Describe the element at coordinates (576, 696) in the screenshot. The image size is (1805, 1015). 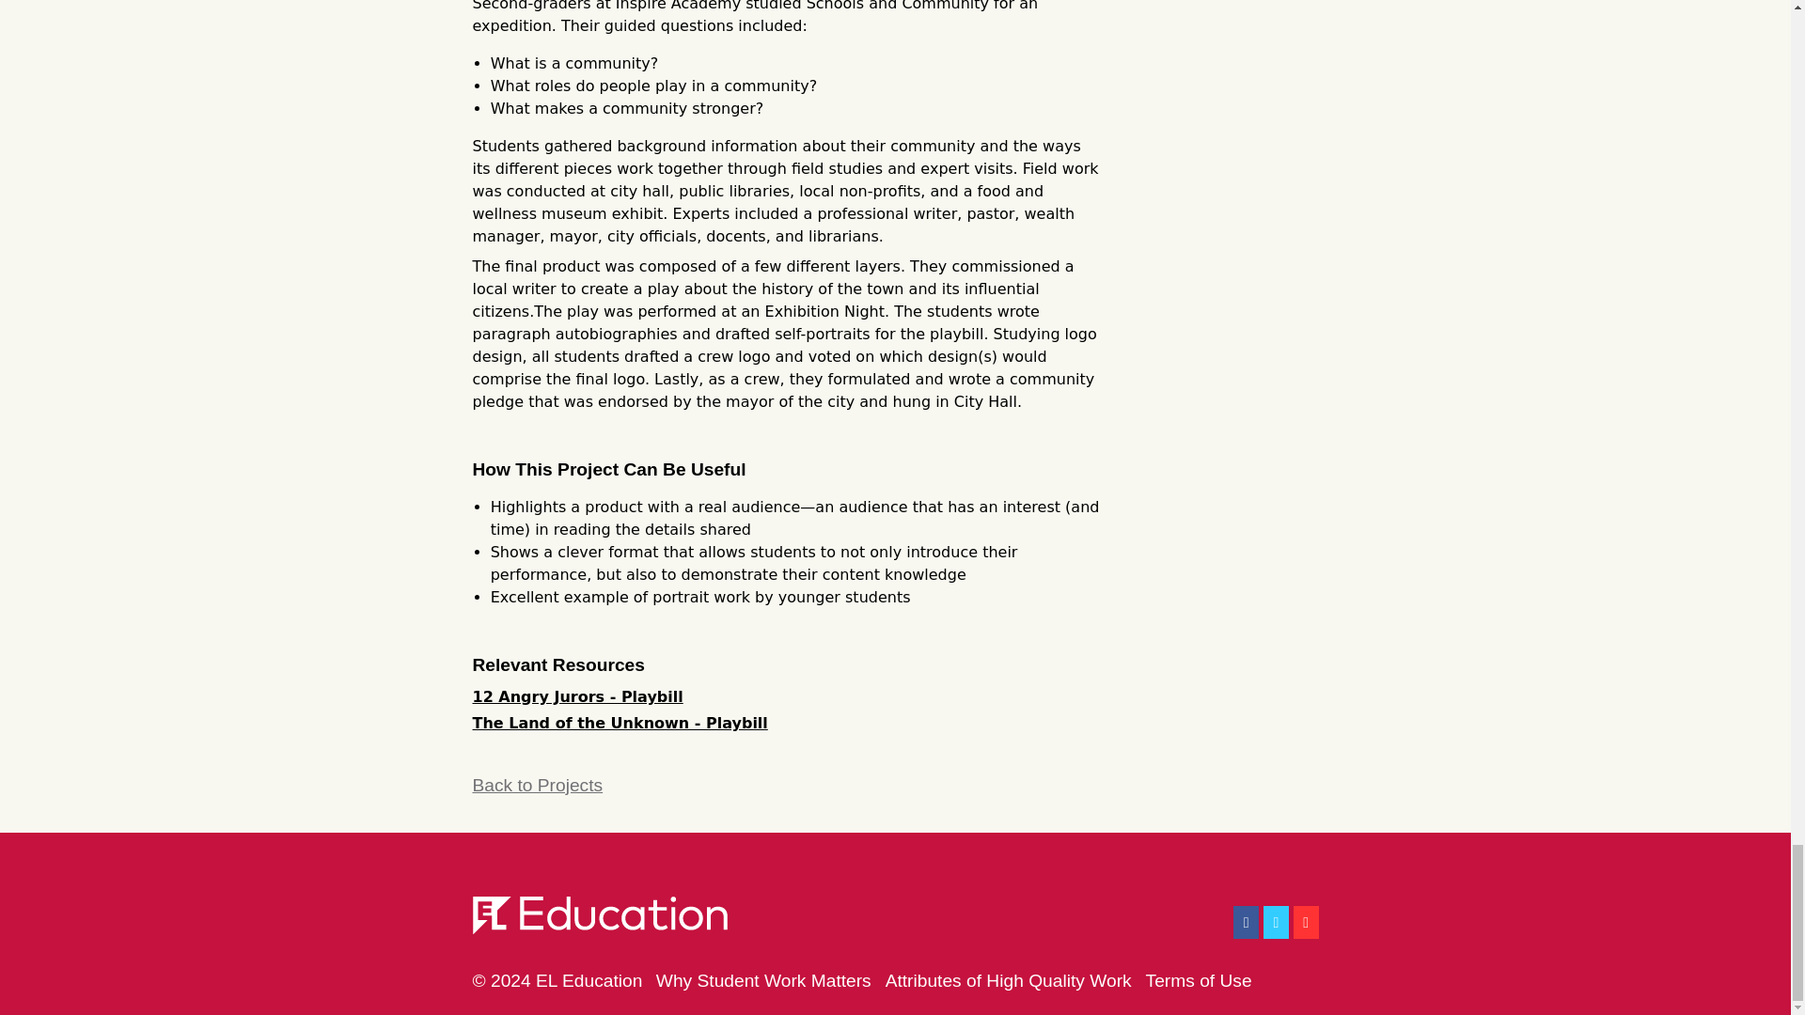
I see `12 Angry Jurors - Playbill` at that location.